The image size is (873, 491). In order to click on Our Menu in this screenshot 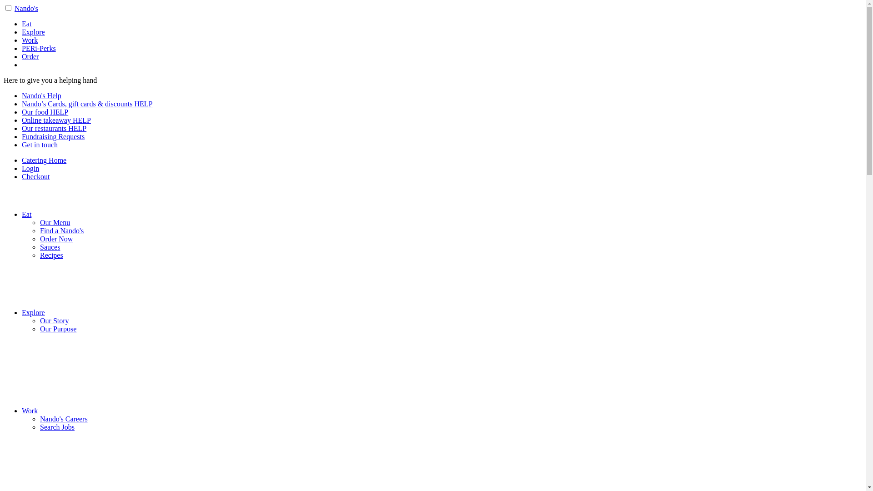, I will do `click(55, 223)`.